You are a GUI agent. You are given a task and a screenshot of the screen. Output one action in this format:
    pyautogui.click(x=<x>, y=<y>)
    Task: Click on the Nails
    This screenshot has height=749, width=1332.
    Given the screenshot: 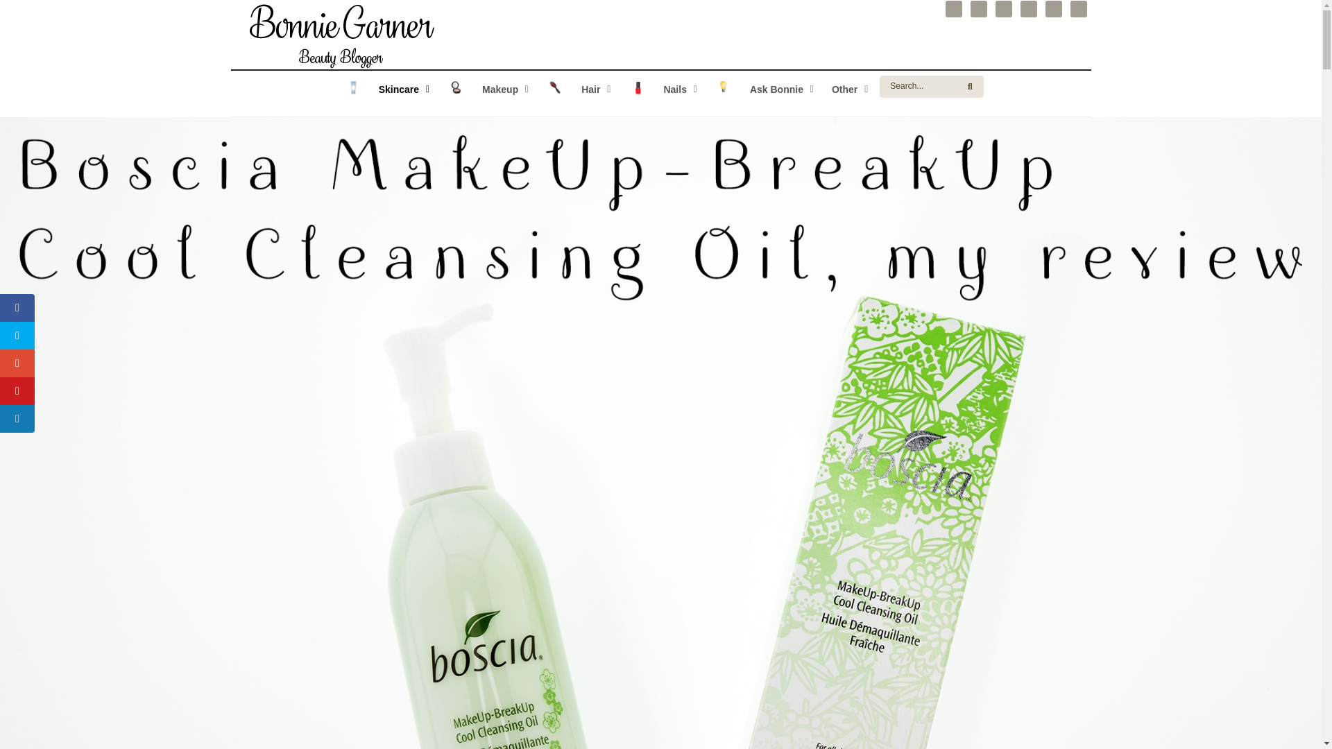 What is the action you would take?
    pyautogui.click(x=384, y=88)
    